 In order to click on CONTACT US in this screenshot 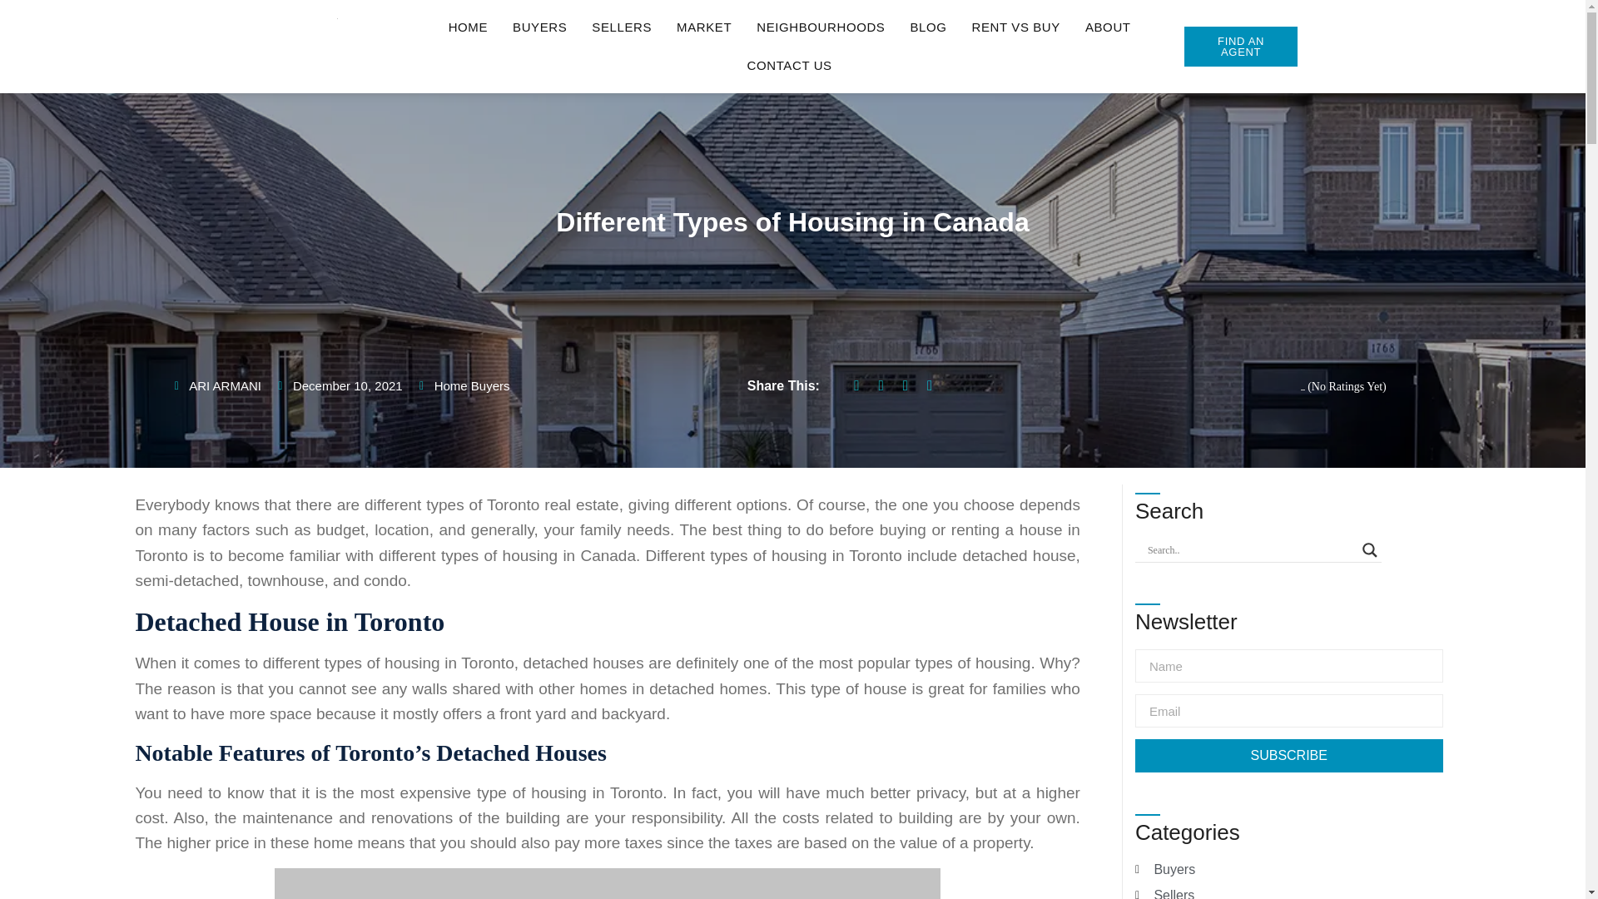, I will do `click(790, 65)`.